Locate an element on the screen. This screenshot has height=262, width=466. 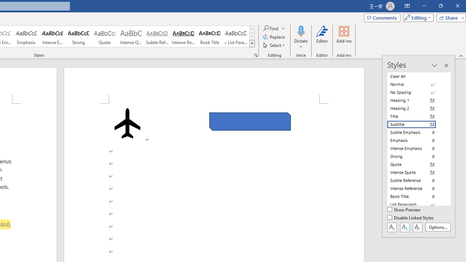
Airplane with solid fill is located at coordinates (127, 123).